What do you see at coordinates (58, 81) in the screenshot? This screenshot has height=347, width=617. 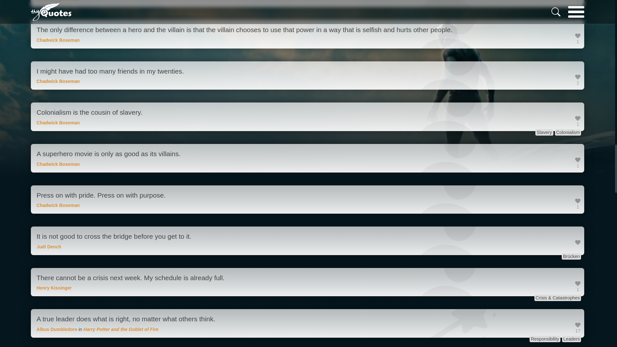 I see `Chadwick Boseman` at bounding box center [58, 81].